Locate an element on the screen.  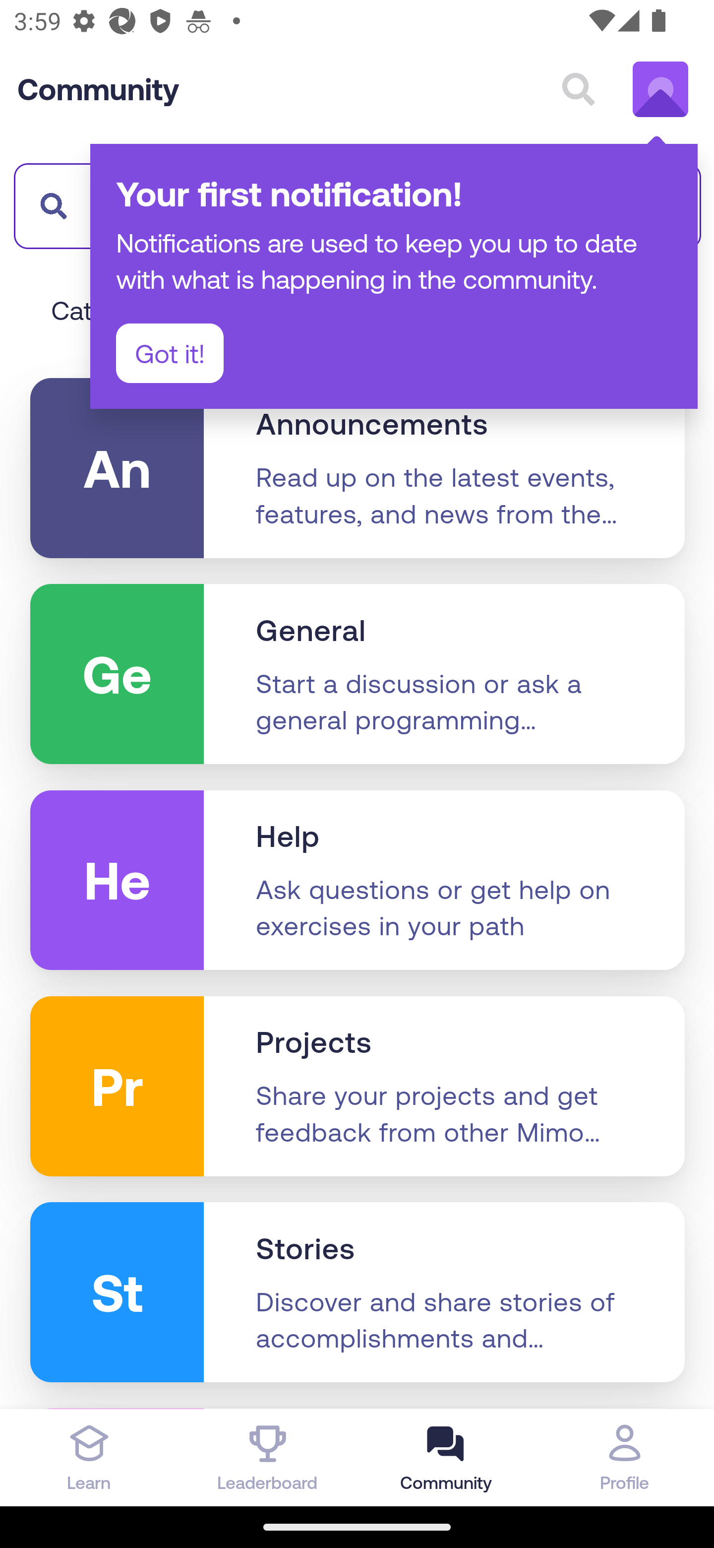
Community is located at coordinates (99, 89).